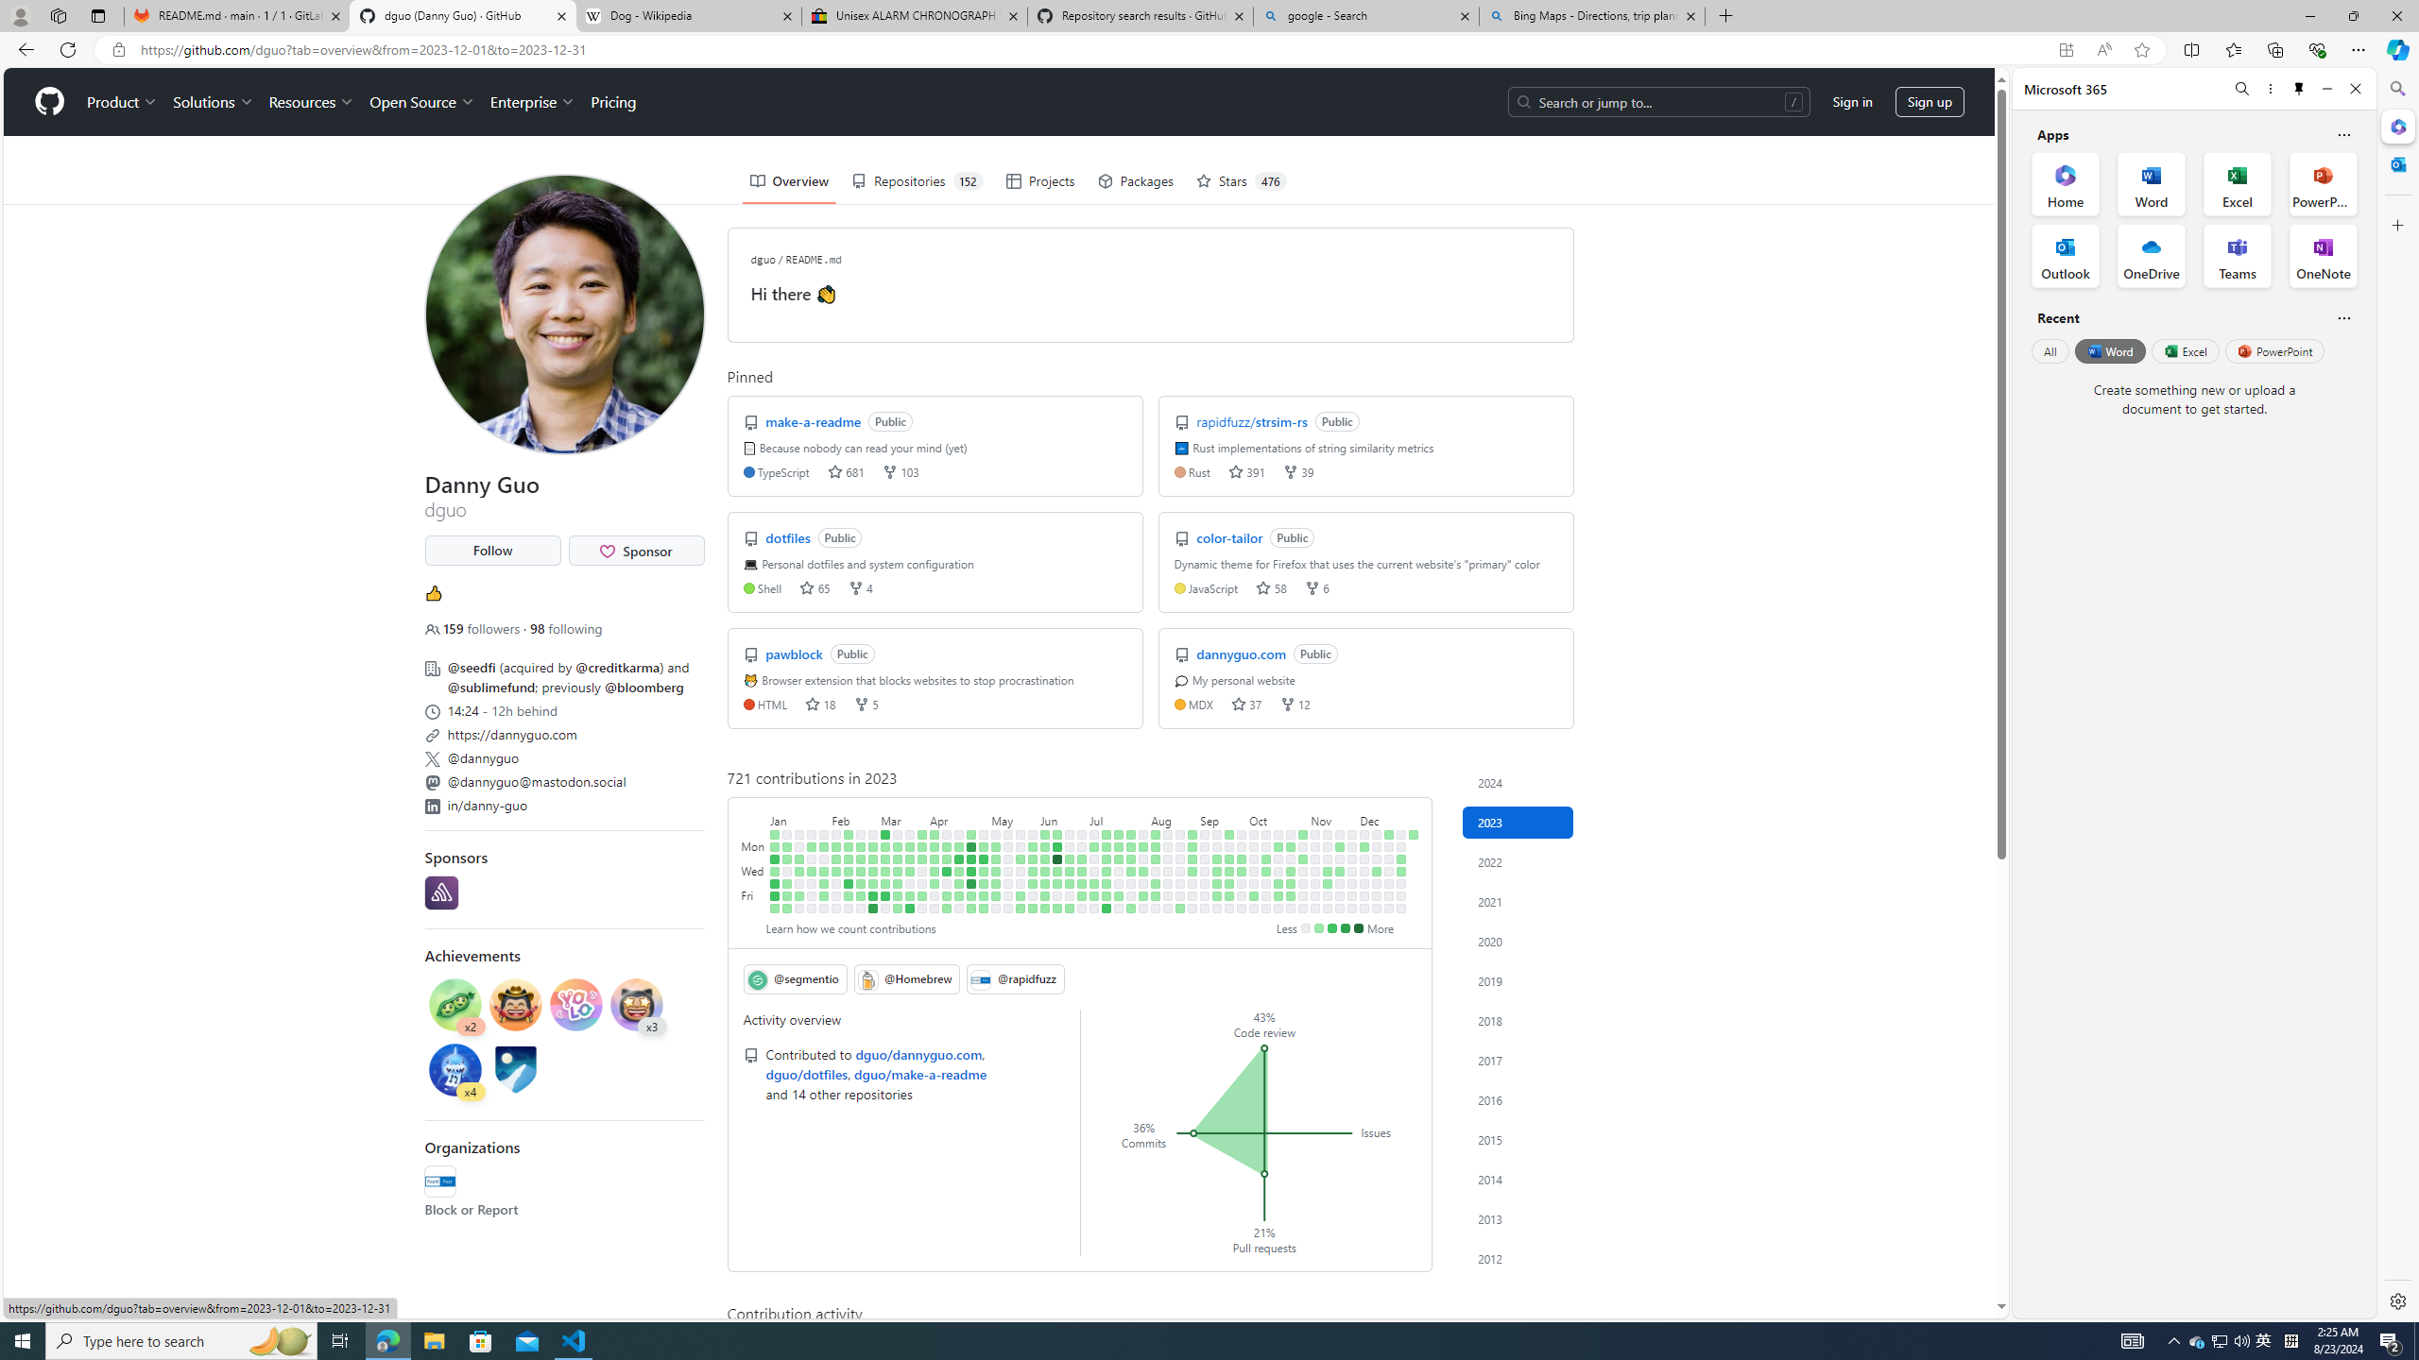 Image resolution: width=2419 pixels, height=1360 pixels. Describe the element at coordinates (1021, 909) in the screenshot. I see `1 contribution on May 27th.` at that location.